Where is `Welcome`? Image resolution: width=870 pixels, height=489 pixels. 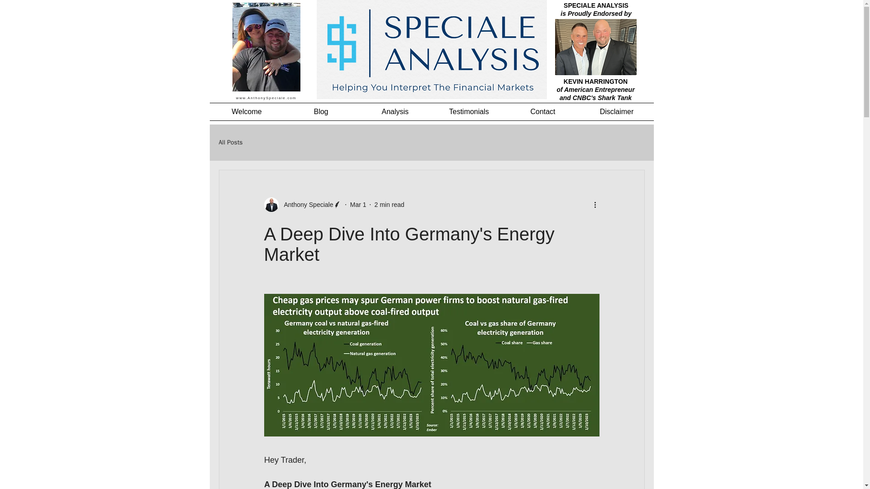
Welcome is located at coordinates (246, 111).